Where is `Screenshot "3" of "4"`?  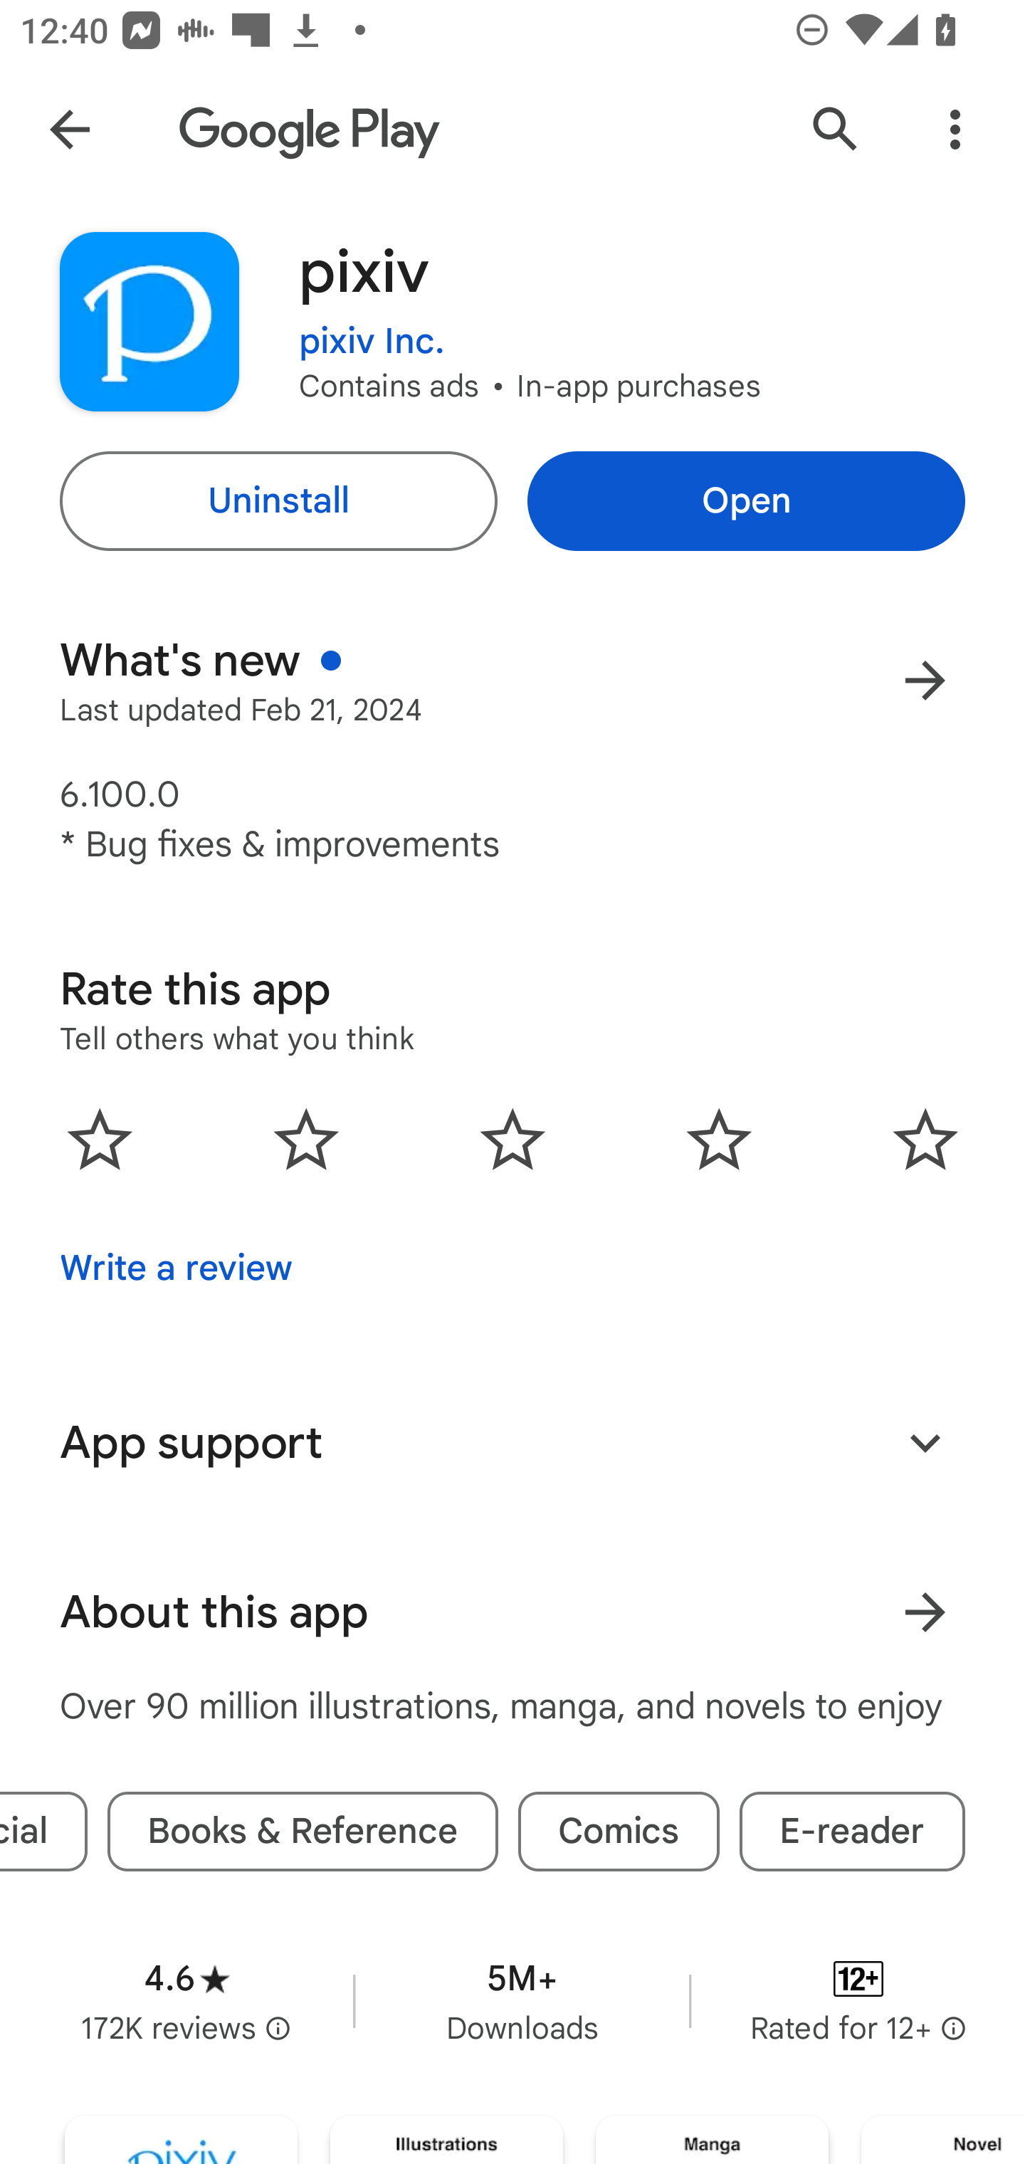
Screenshot "3" of "4" is located at coordinates (712, 2140).